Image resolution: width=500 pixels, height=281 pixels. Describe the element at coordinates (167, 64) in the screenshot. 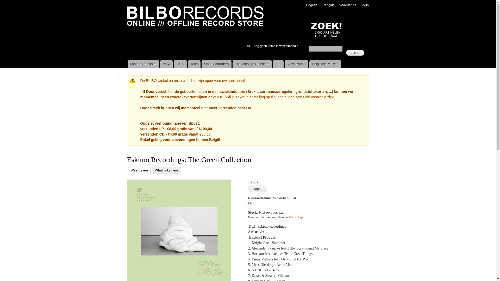

I see `Vinyl` at that location.